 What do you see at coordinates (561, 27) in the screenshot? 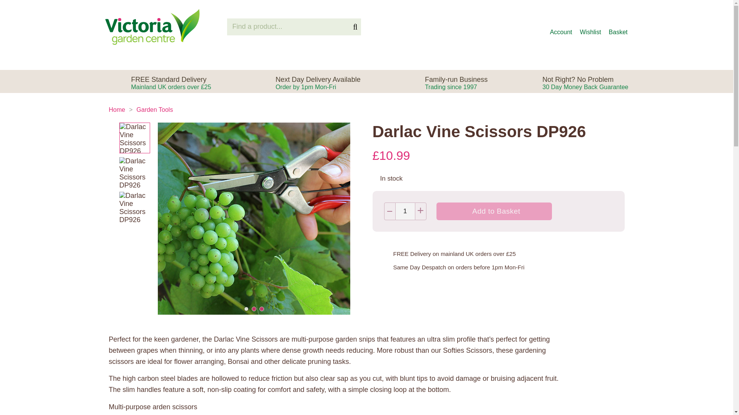
I see `Account` at bounding box center [561, 27].